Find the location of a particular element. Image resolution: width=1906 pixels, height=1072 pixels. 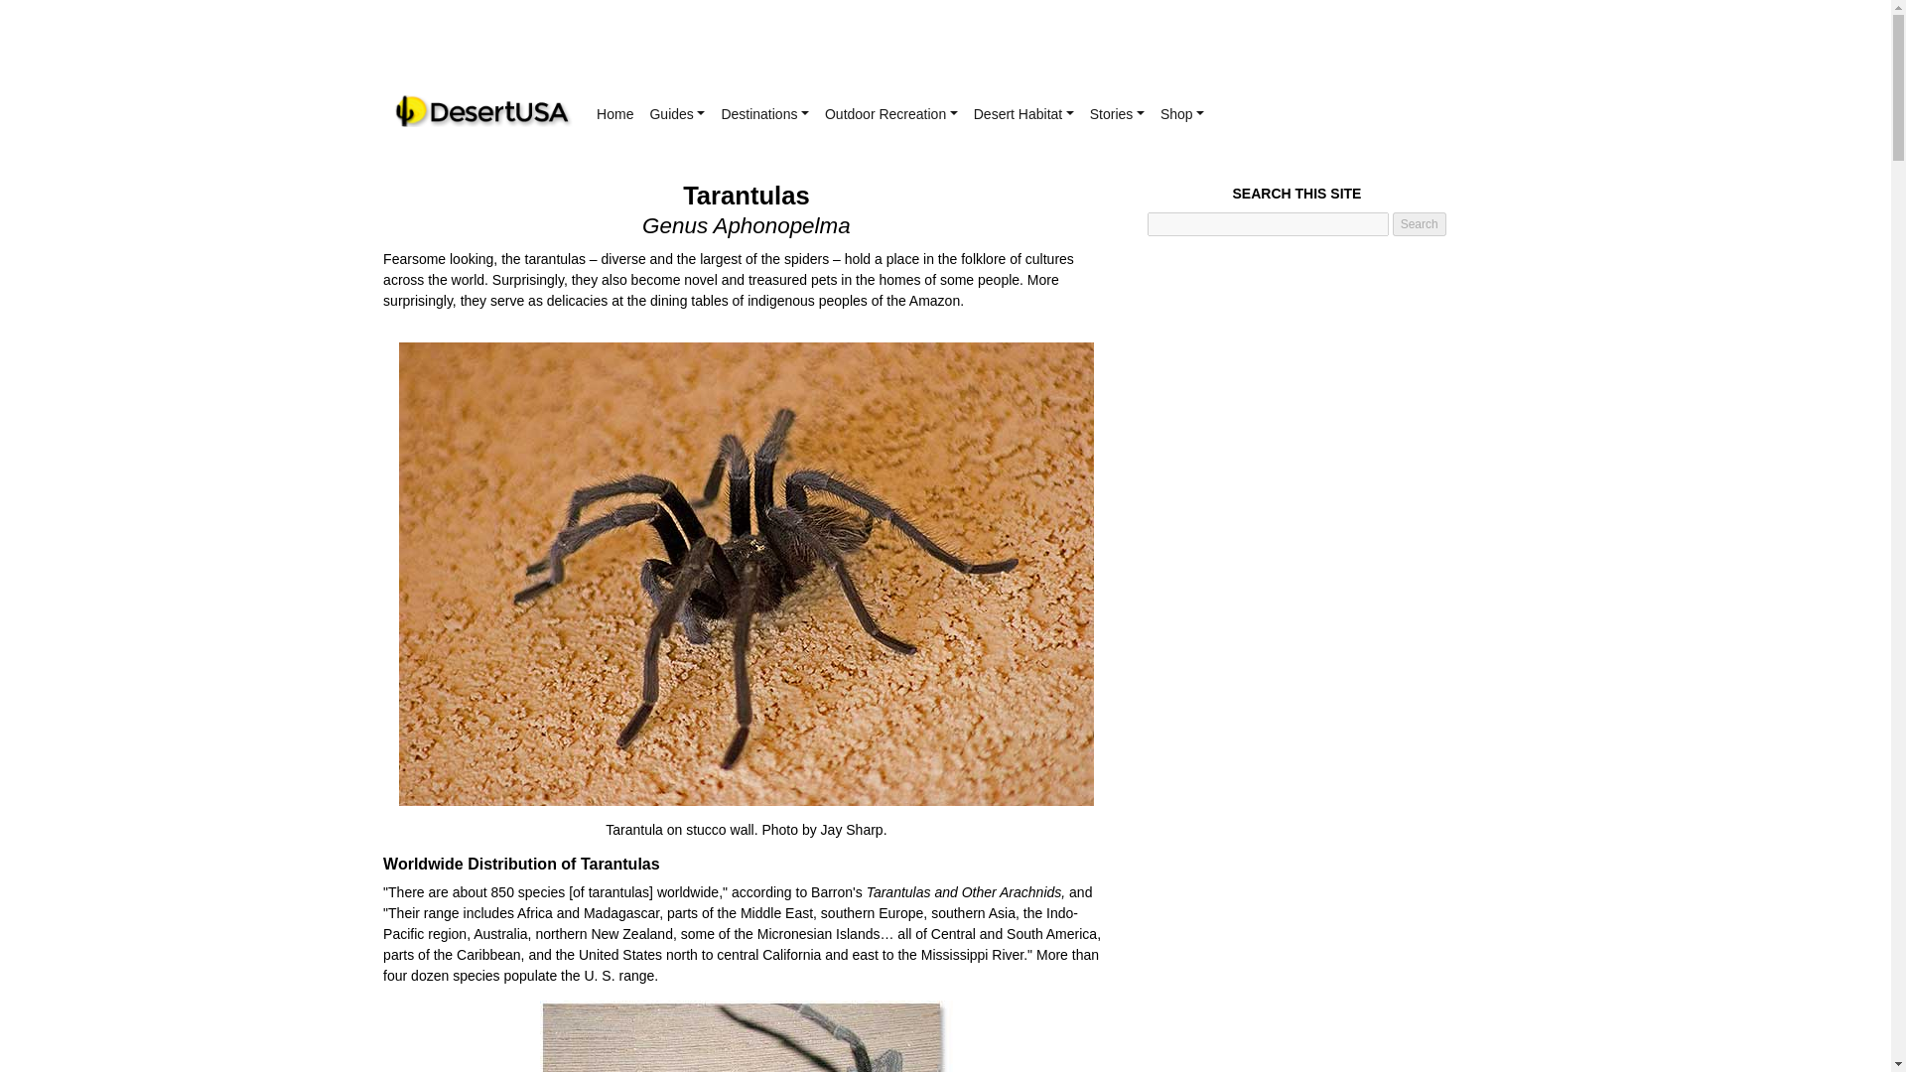

Destinations is located at coordinates (764, 114).